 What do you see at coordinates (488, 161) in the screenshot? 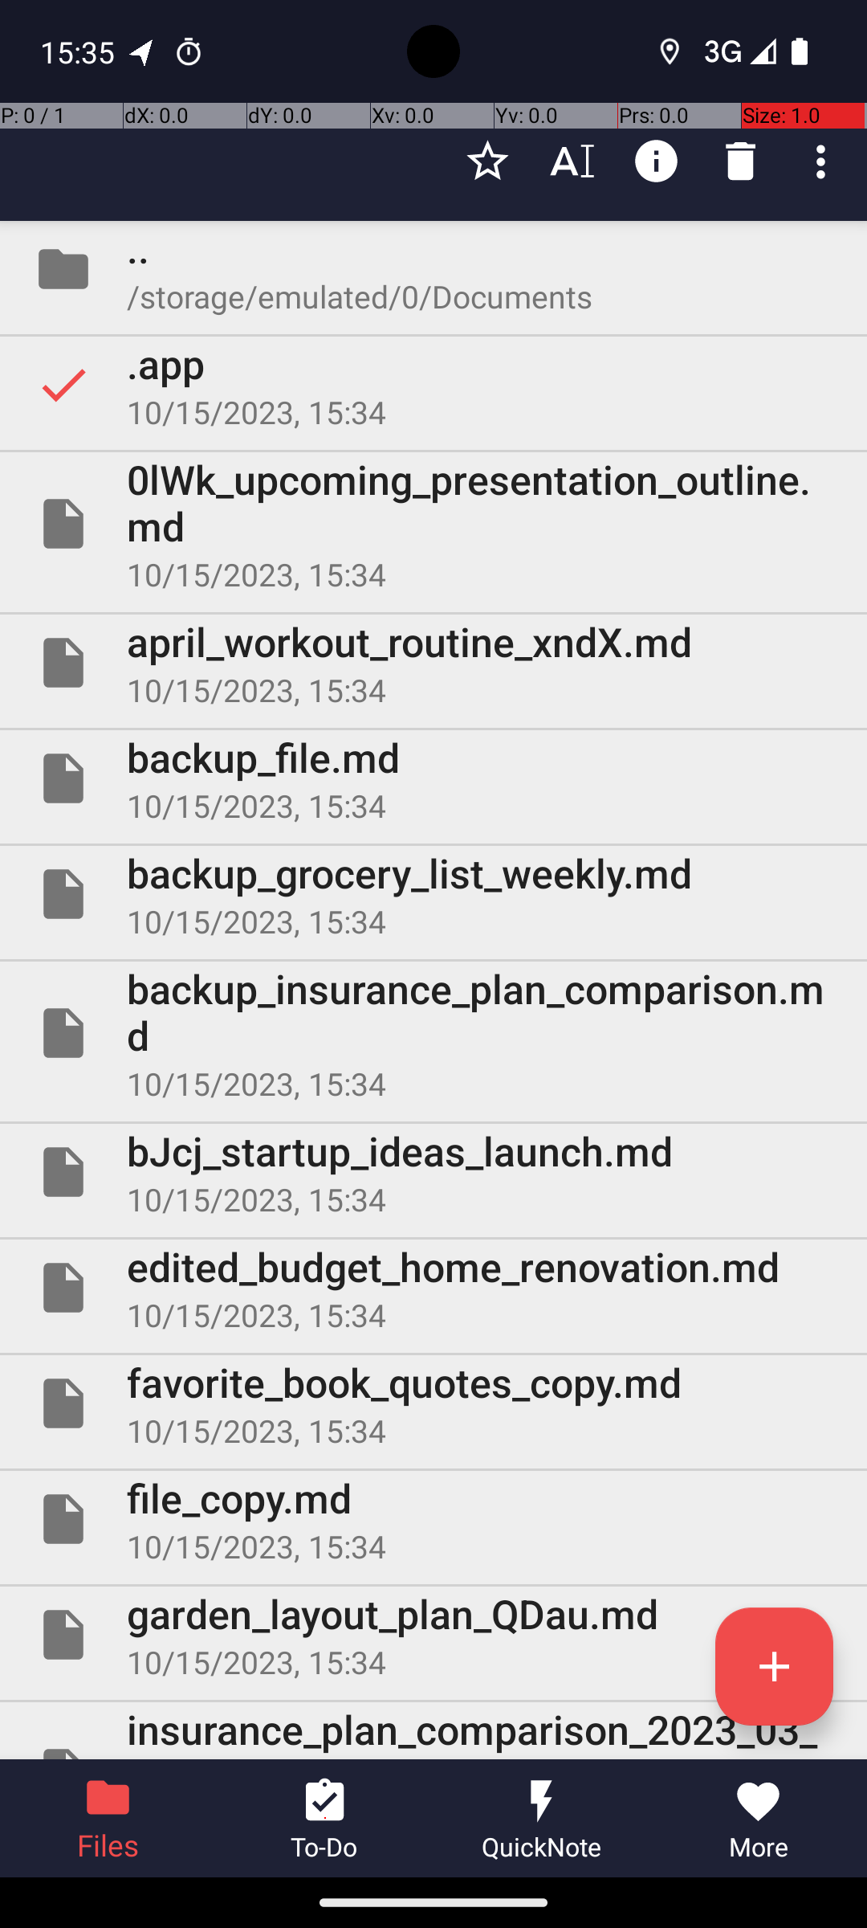
I see `Favourite` at bounding box center [488, 161].